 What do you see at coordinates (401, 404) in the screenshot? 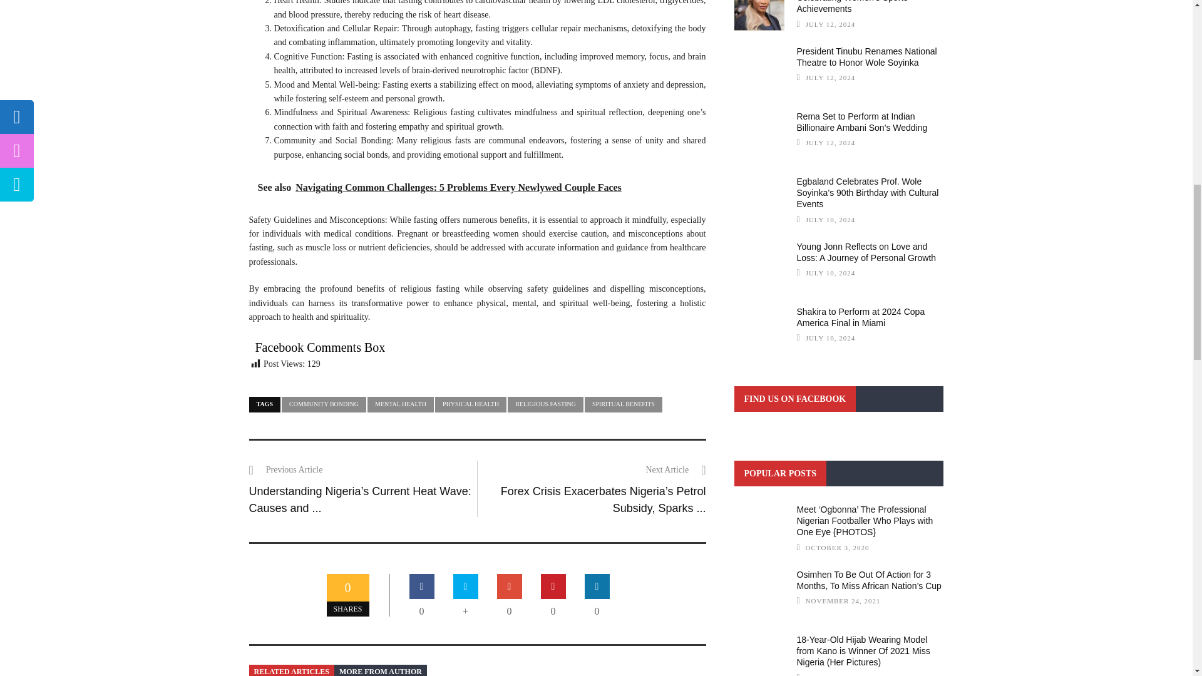
I see `View all posts tagged Mental health` at bounding box center [401, 404].